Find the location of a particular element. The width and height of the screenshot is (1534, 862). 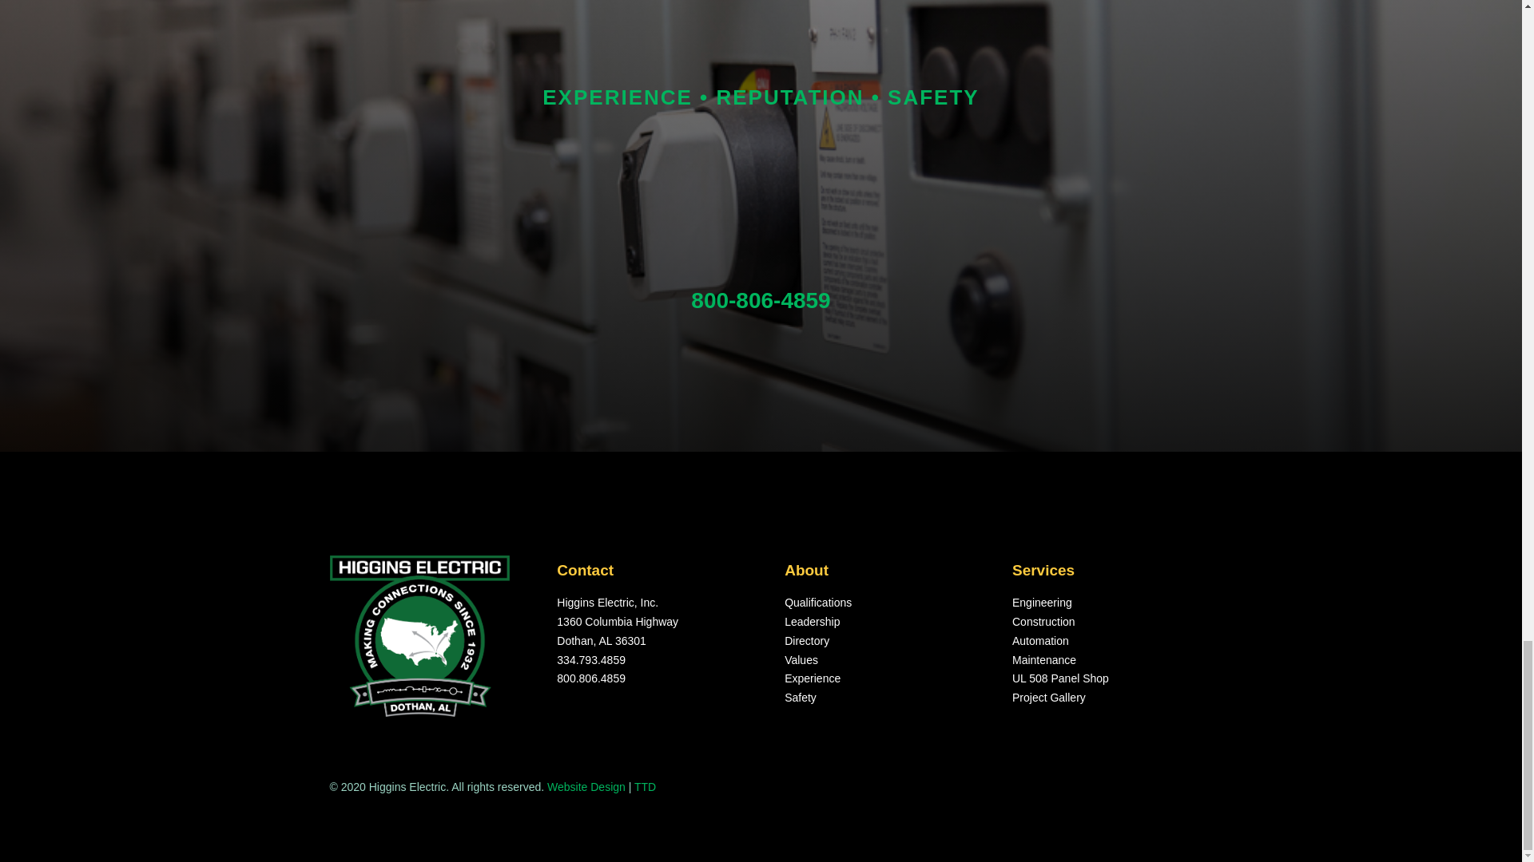

Leadership is located at coordinates (812, 622).